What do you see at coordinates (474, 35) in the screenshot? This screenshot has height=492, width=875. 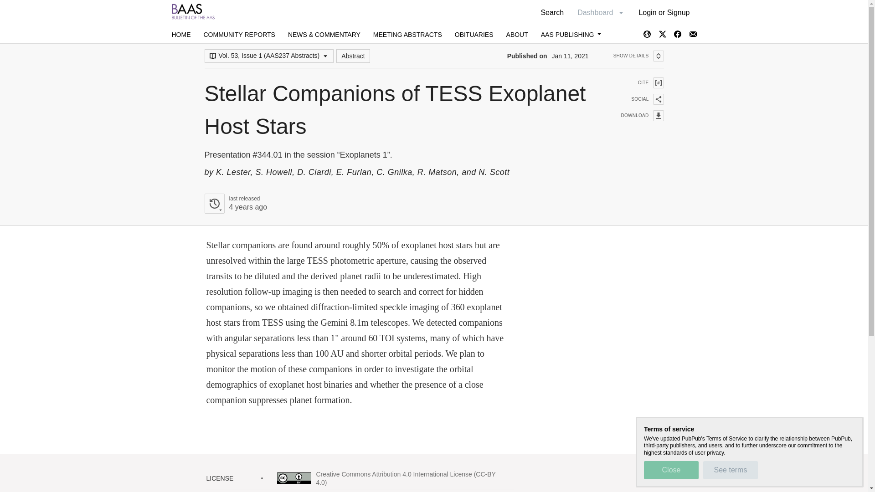 I see `OBITUARIES` at bounding box center [474, 35].